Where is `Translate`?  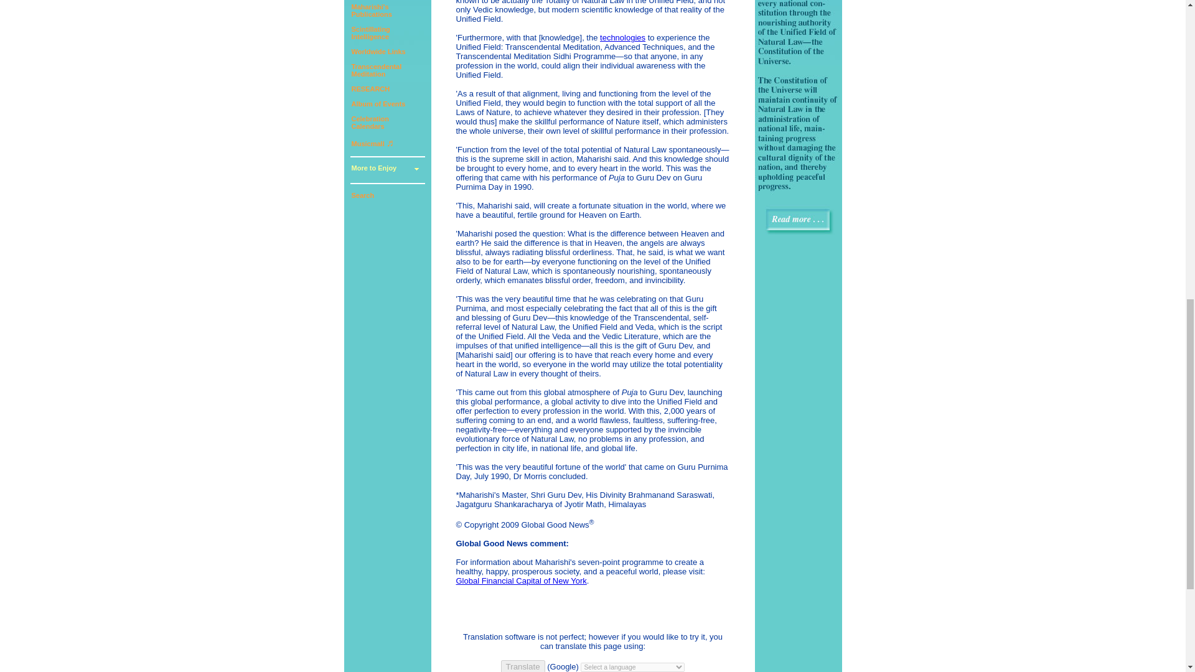
Translate is located at coordinates (386, 169).